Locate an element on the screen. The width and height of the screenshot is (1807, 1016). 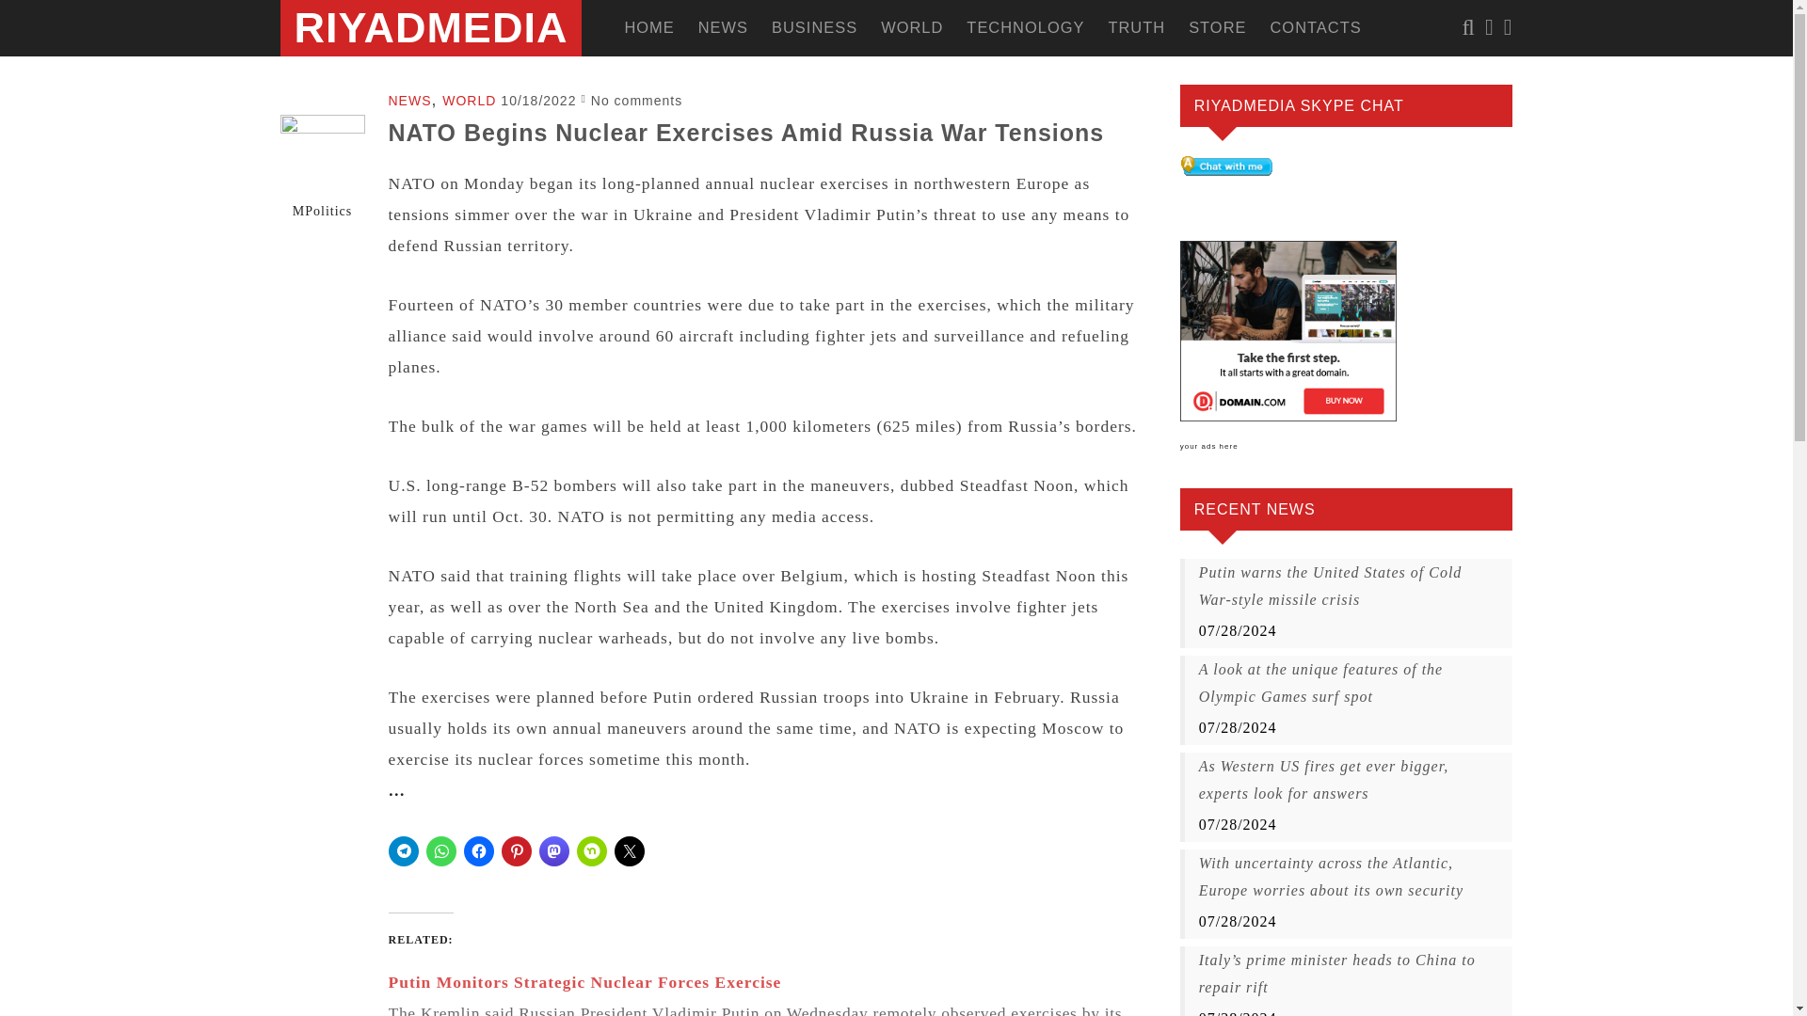
Search is located at coordinates (199, 14).